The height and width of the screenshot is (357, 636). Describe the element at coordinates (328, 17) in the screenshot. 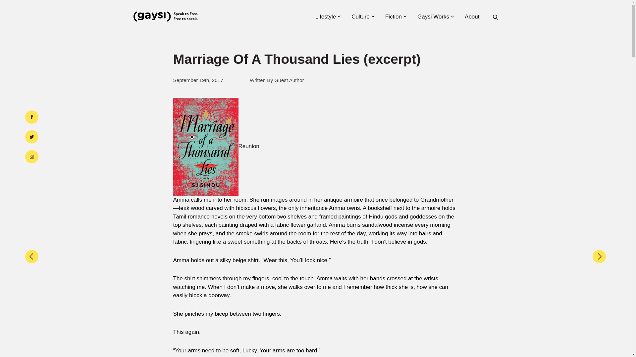

I see `Lifestyle` at that location.